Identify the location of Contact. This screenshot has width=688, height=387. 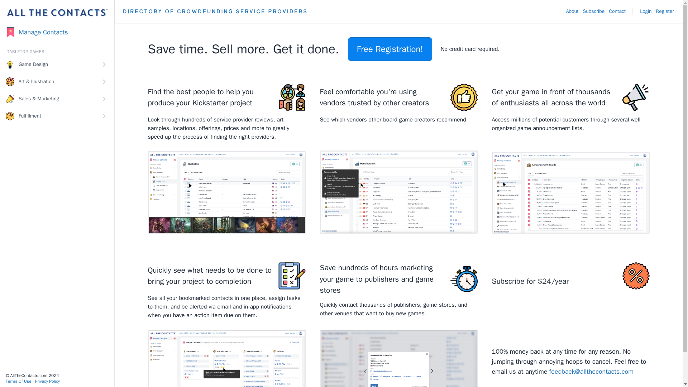
(617, 11).